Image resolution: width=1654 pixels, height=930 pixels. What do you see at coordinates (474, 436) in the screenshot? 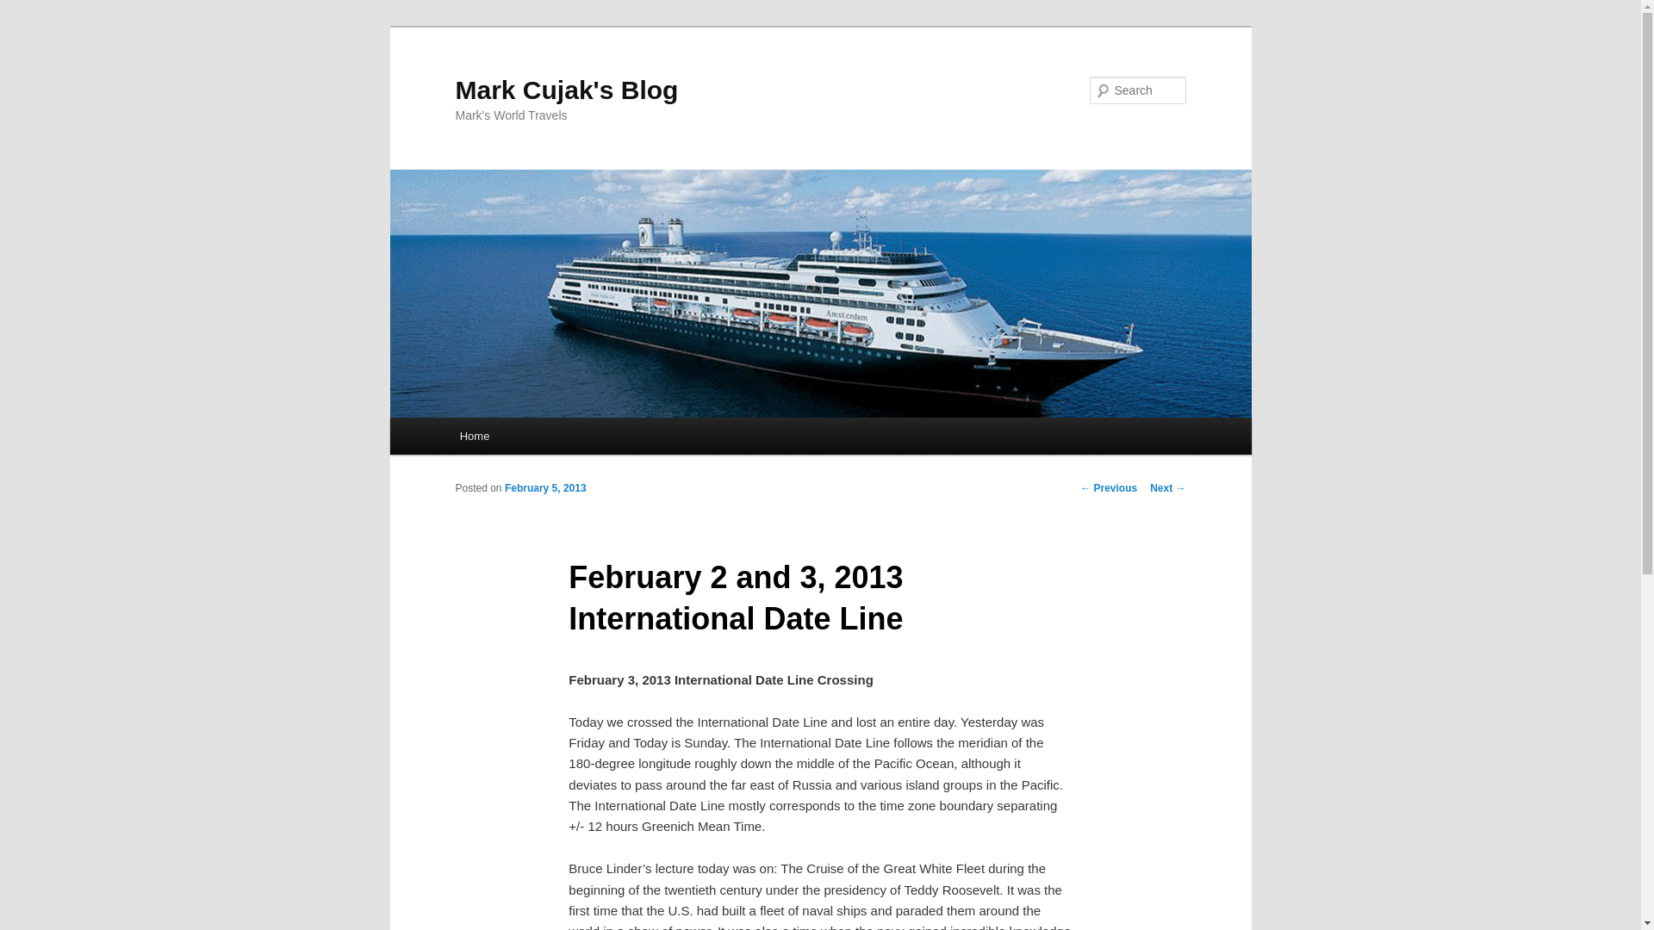
I see `Home` at bounding box center [474, 436].